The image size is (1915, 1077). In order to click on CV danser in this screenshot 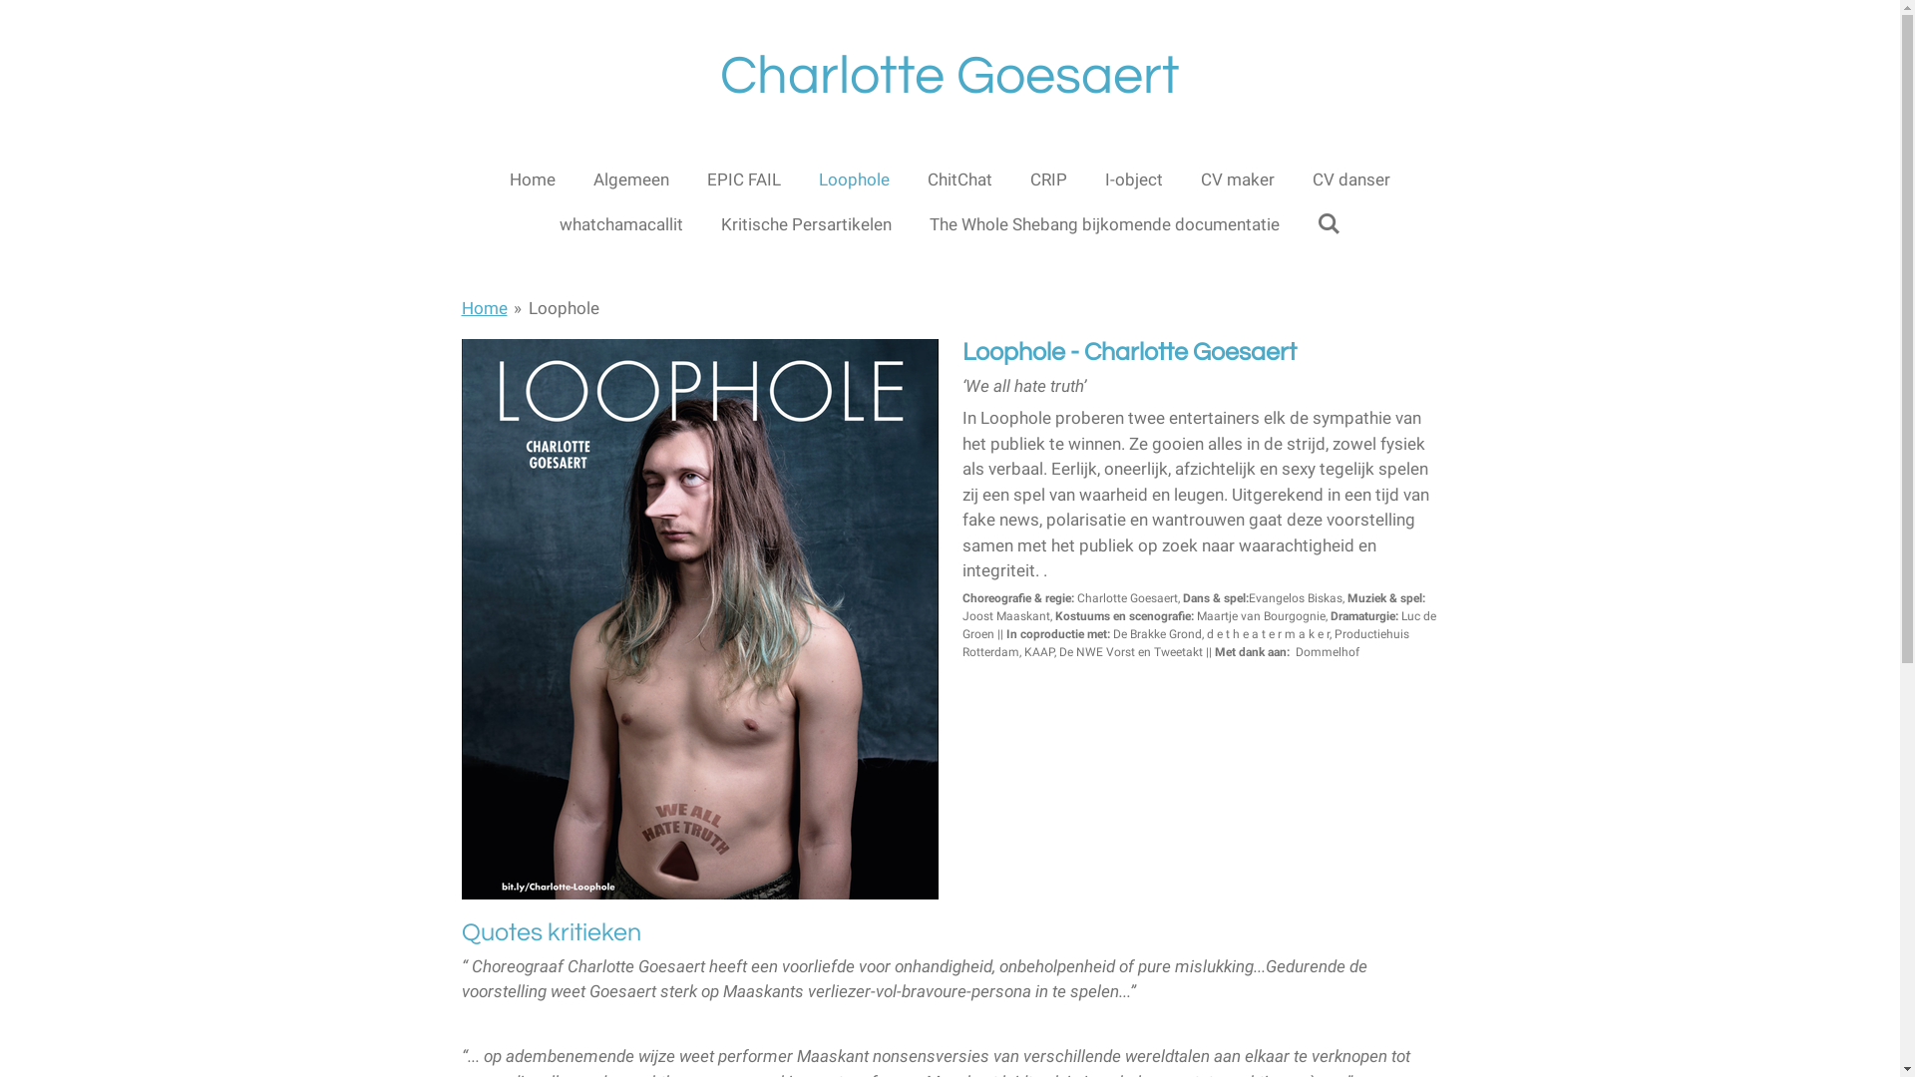, I will do `click(1351, 179)`.